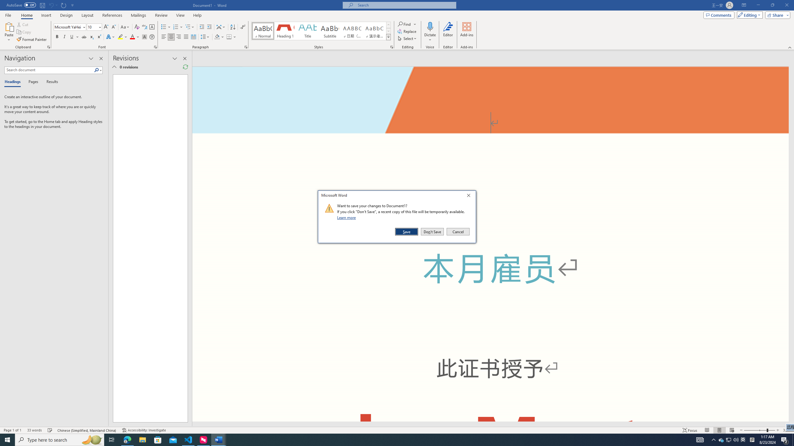  I want to click on Character Border, so click(152, 27).